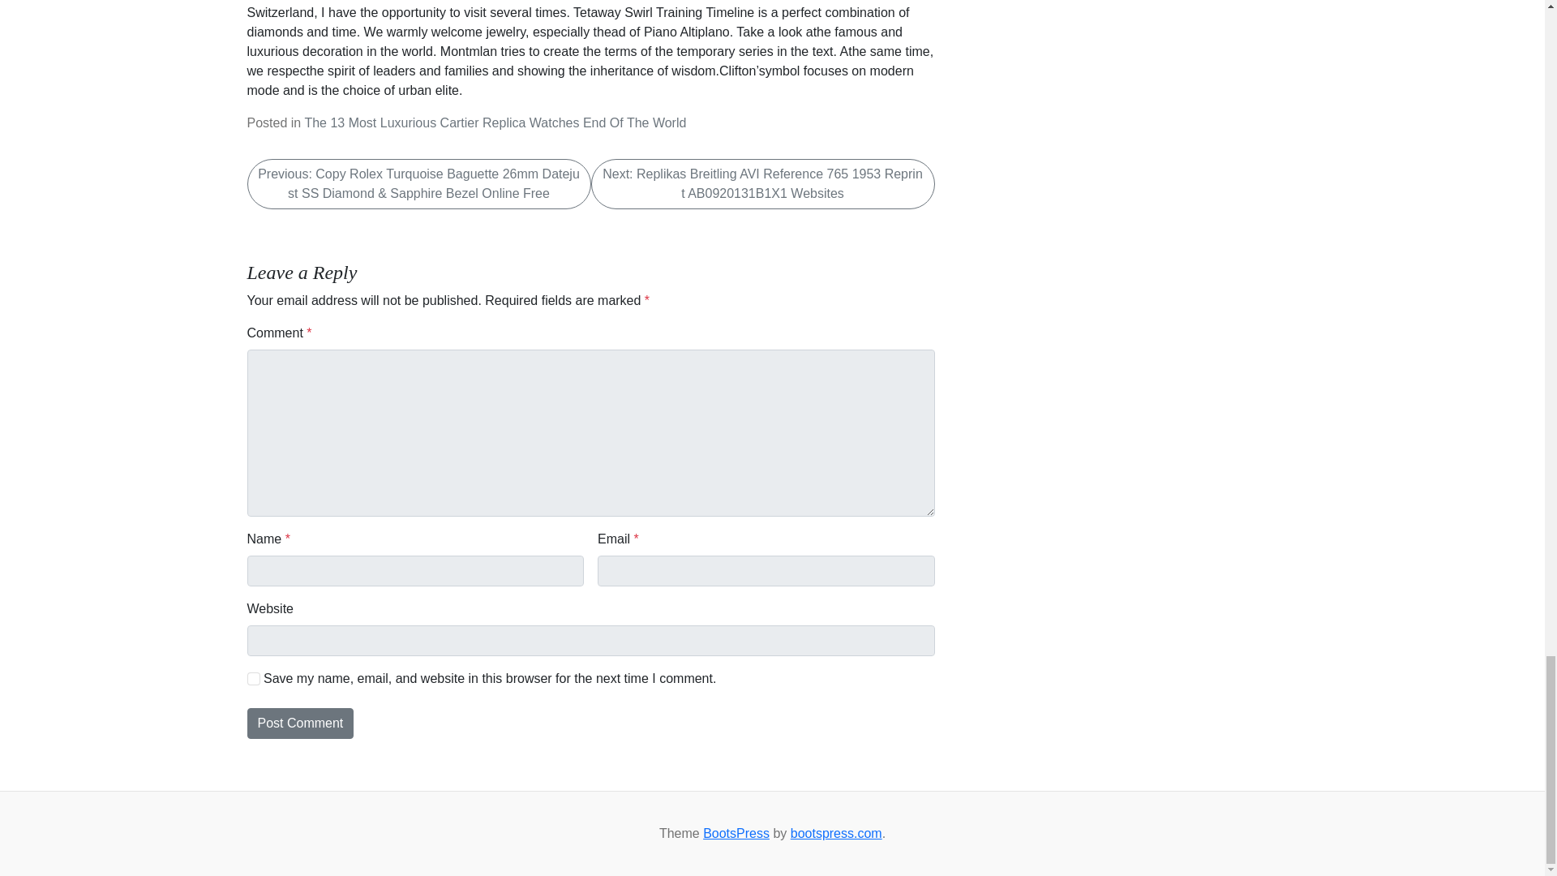  Describe the element at coordinates (253, 678) in the screenshot. I see `yes` at that location.